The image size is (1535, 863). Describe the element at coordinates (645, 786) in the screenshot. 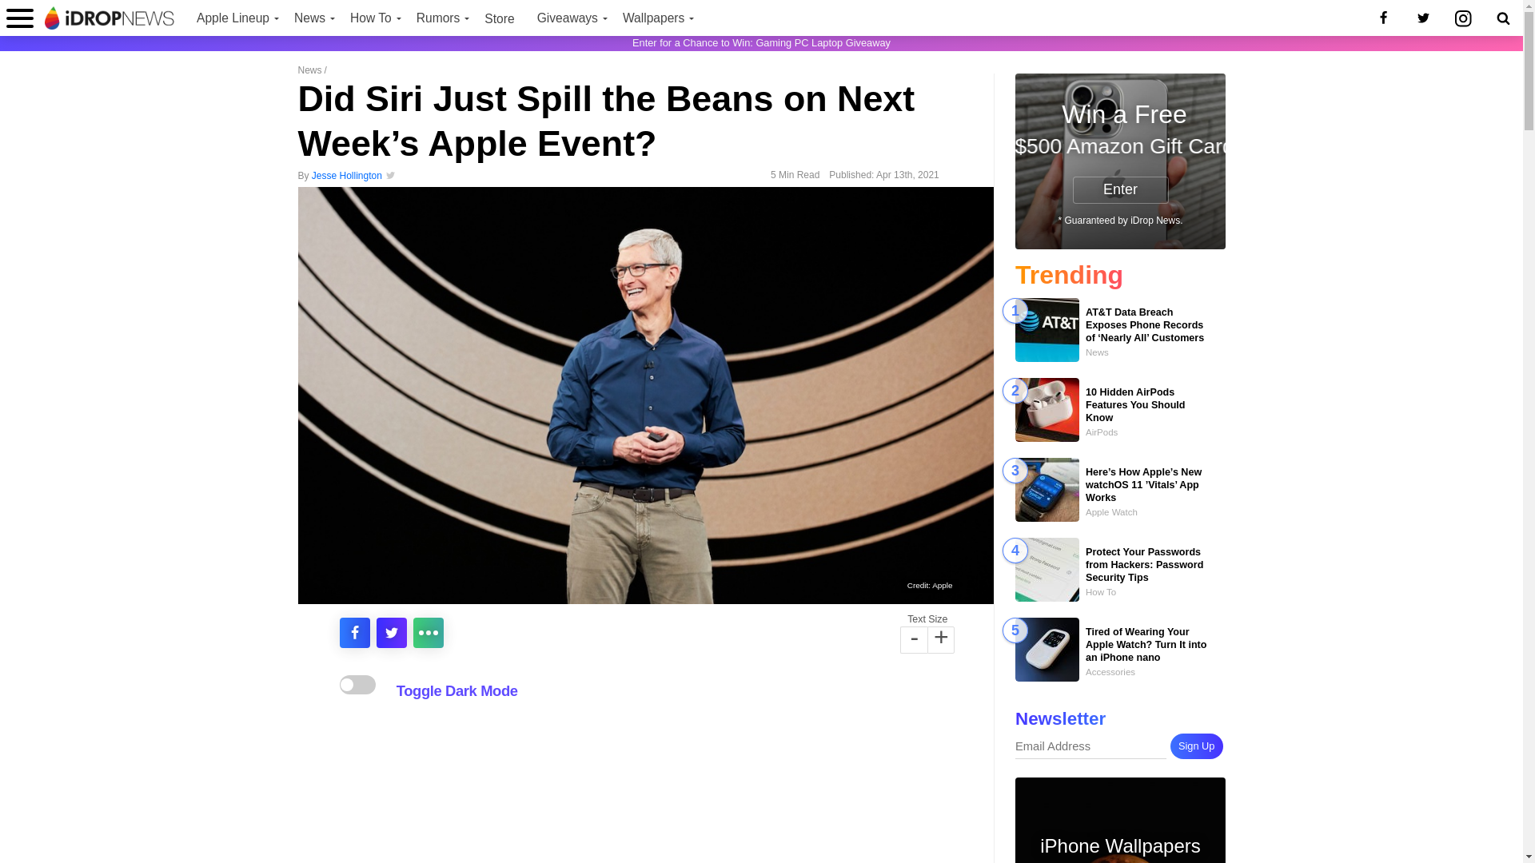

I see `Advertisement` at that location.